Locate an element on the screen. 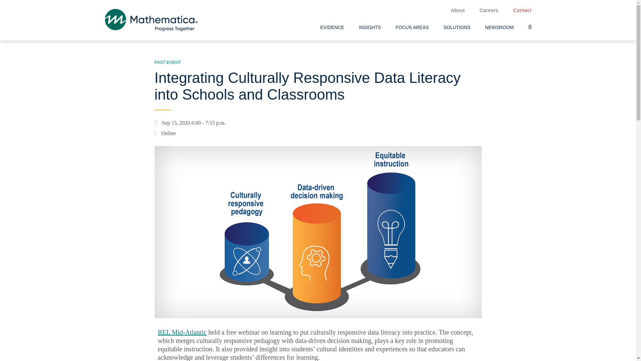  Careers is located at coordinates (489, 10).